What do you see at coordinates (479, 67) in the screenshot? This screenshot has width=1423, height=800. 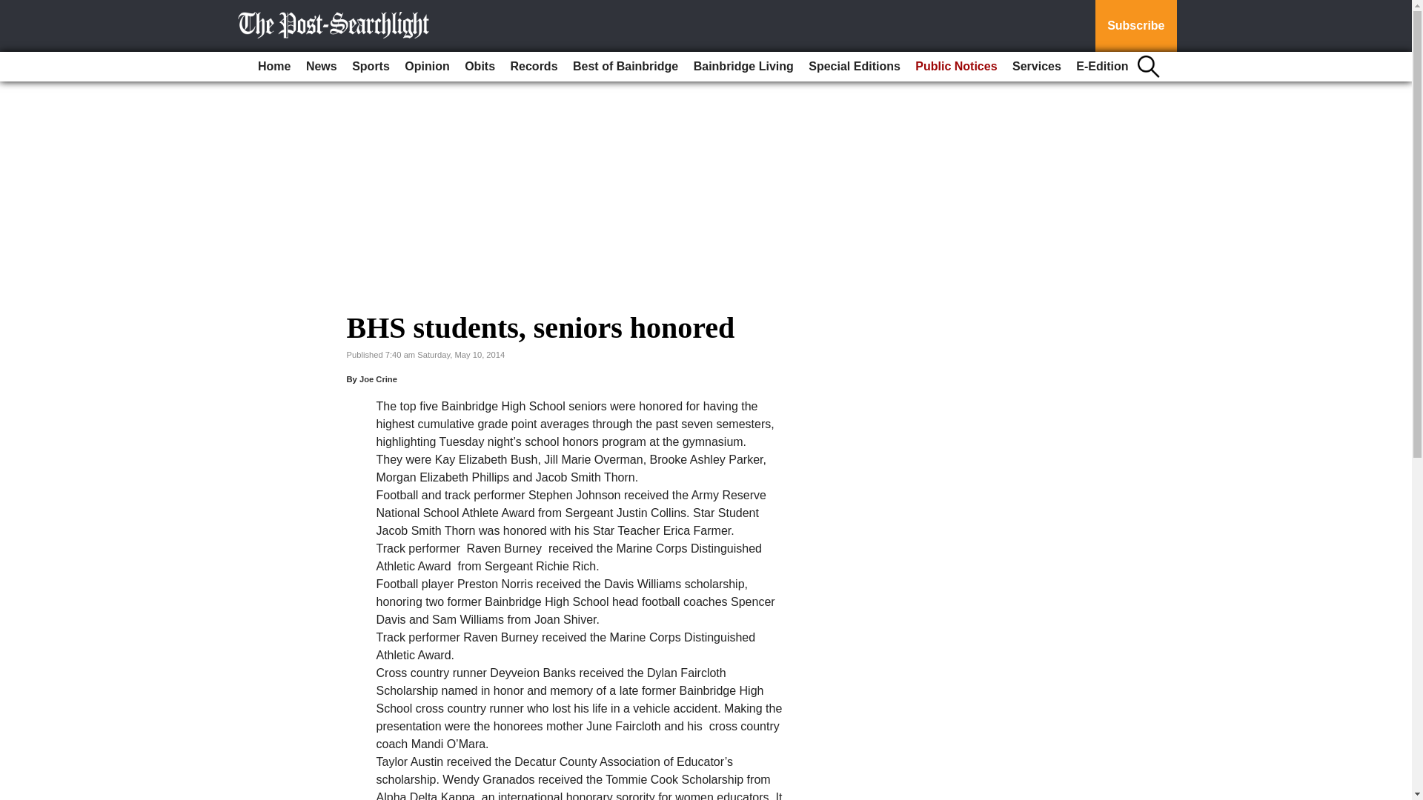 I see `Obits` at bounding box center [479, 67].